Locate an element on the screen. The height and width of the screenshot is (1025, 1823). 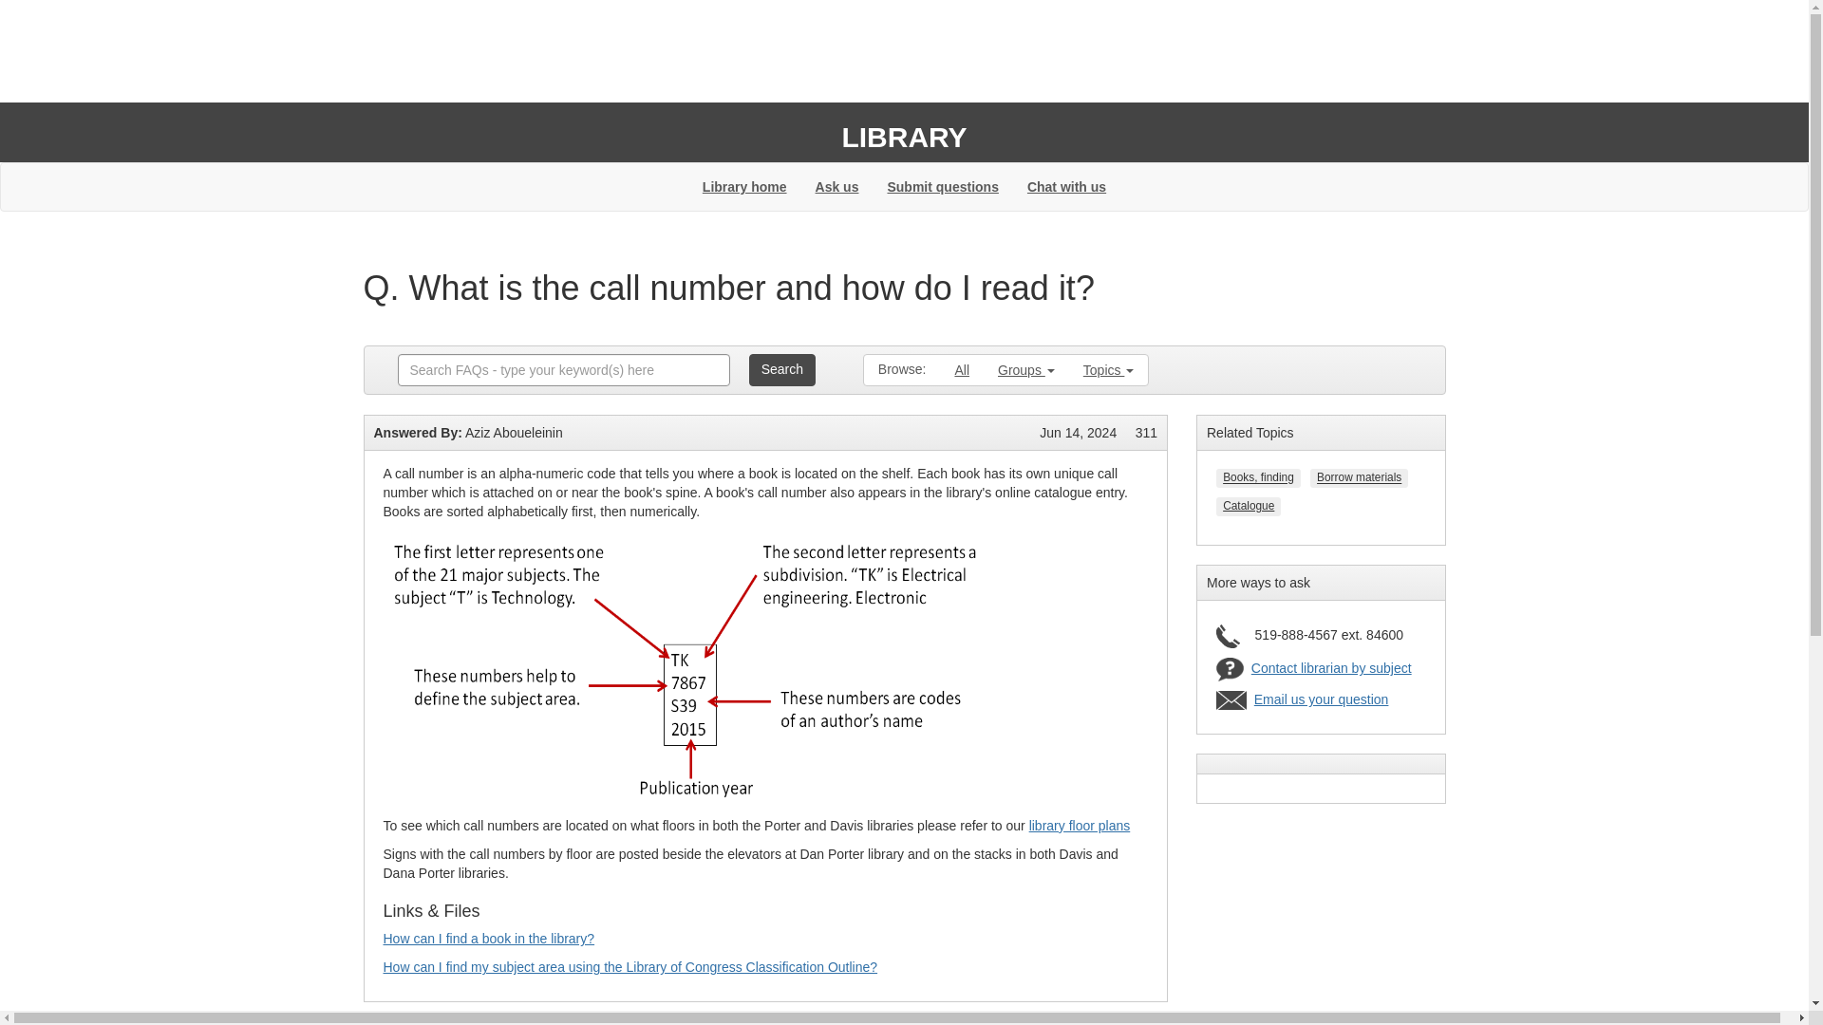
University of Waterloo is located at coordinates (468, 61).